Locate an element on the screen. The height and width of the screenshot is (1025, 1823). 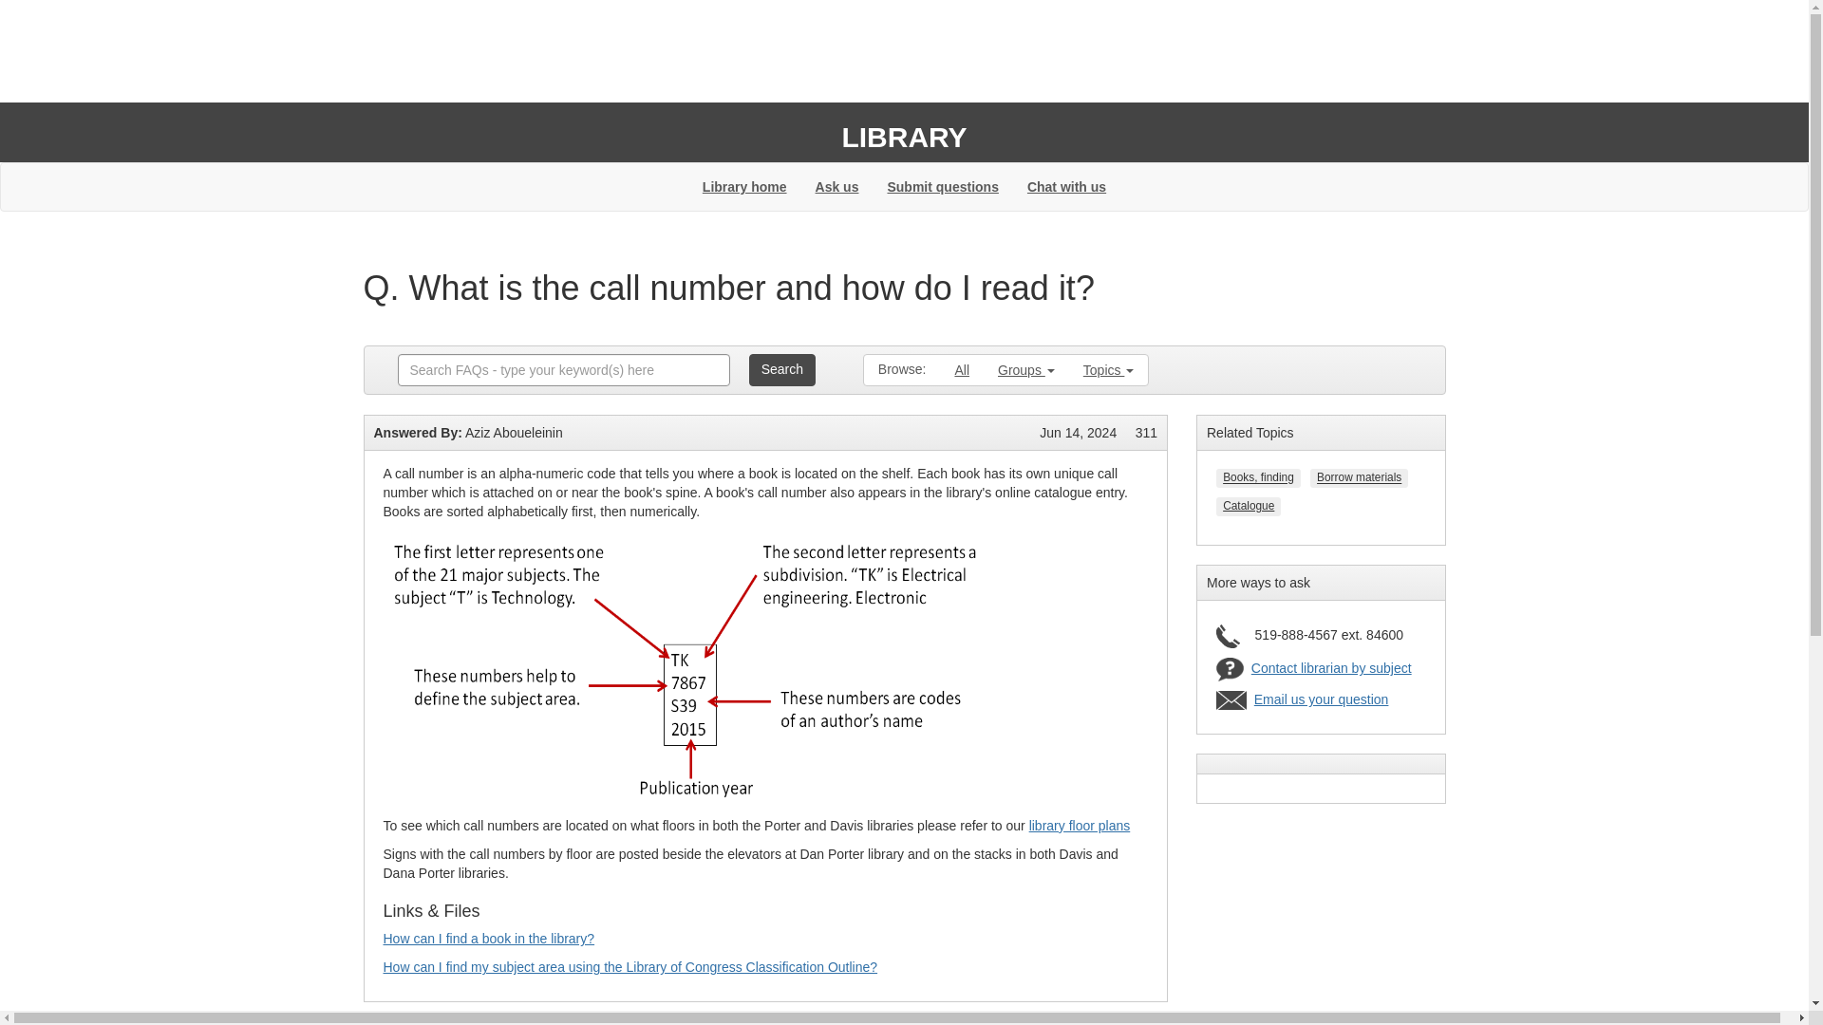
University of Waterloo is located at coordinates (468, 61).